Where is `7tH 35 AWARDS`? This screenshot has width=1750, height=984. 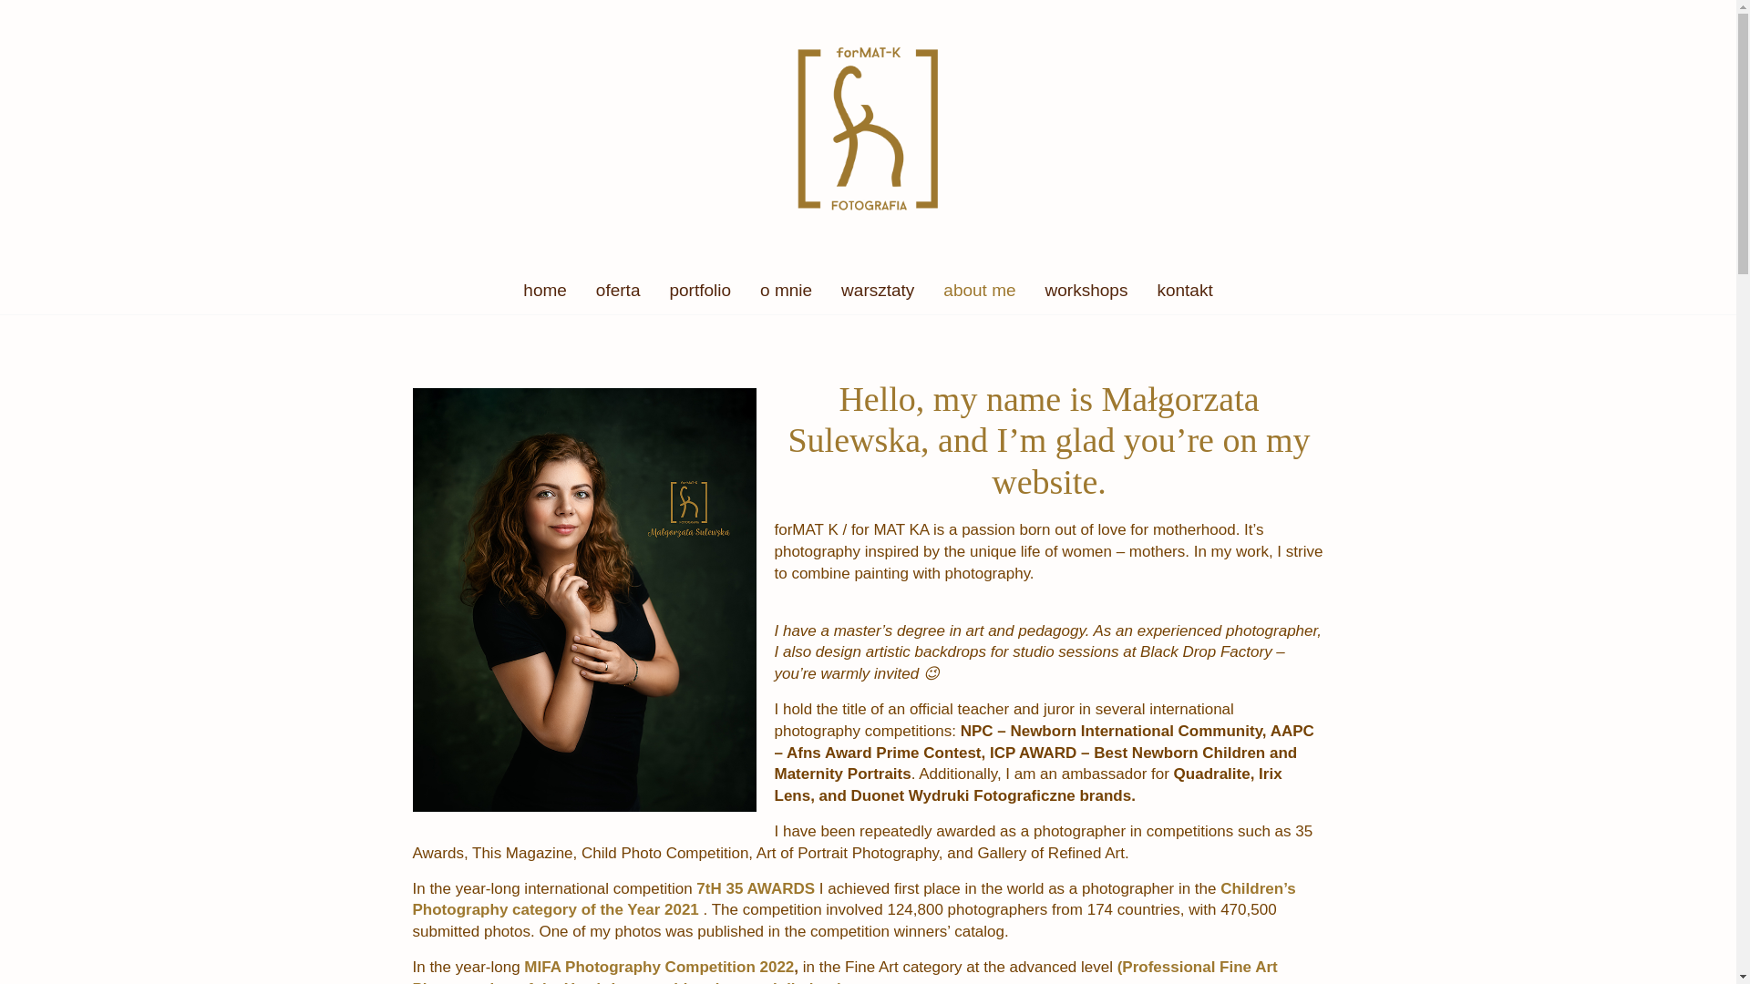
7tH 35 AWARDS is located at coordinates (756, 887).